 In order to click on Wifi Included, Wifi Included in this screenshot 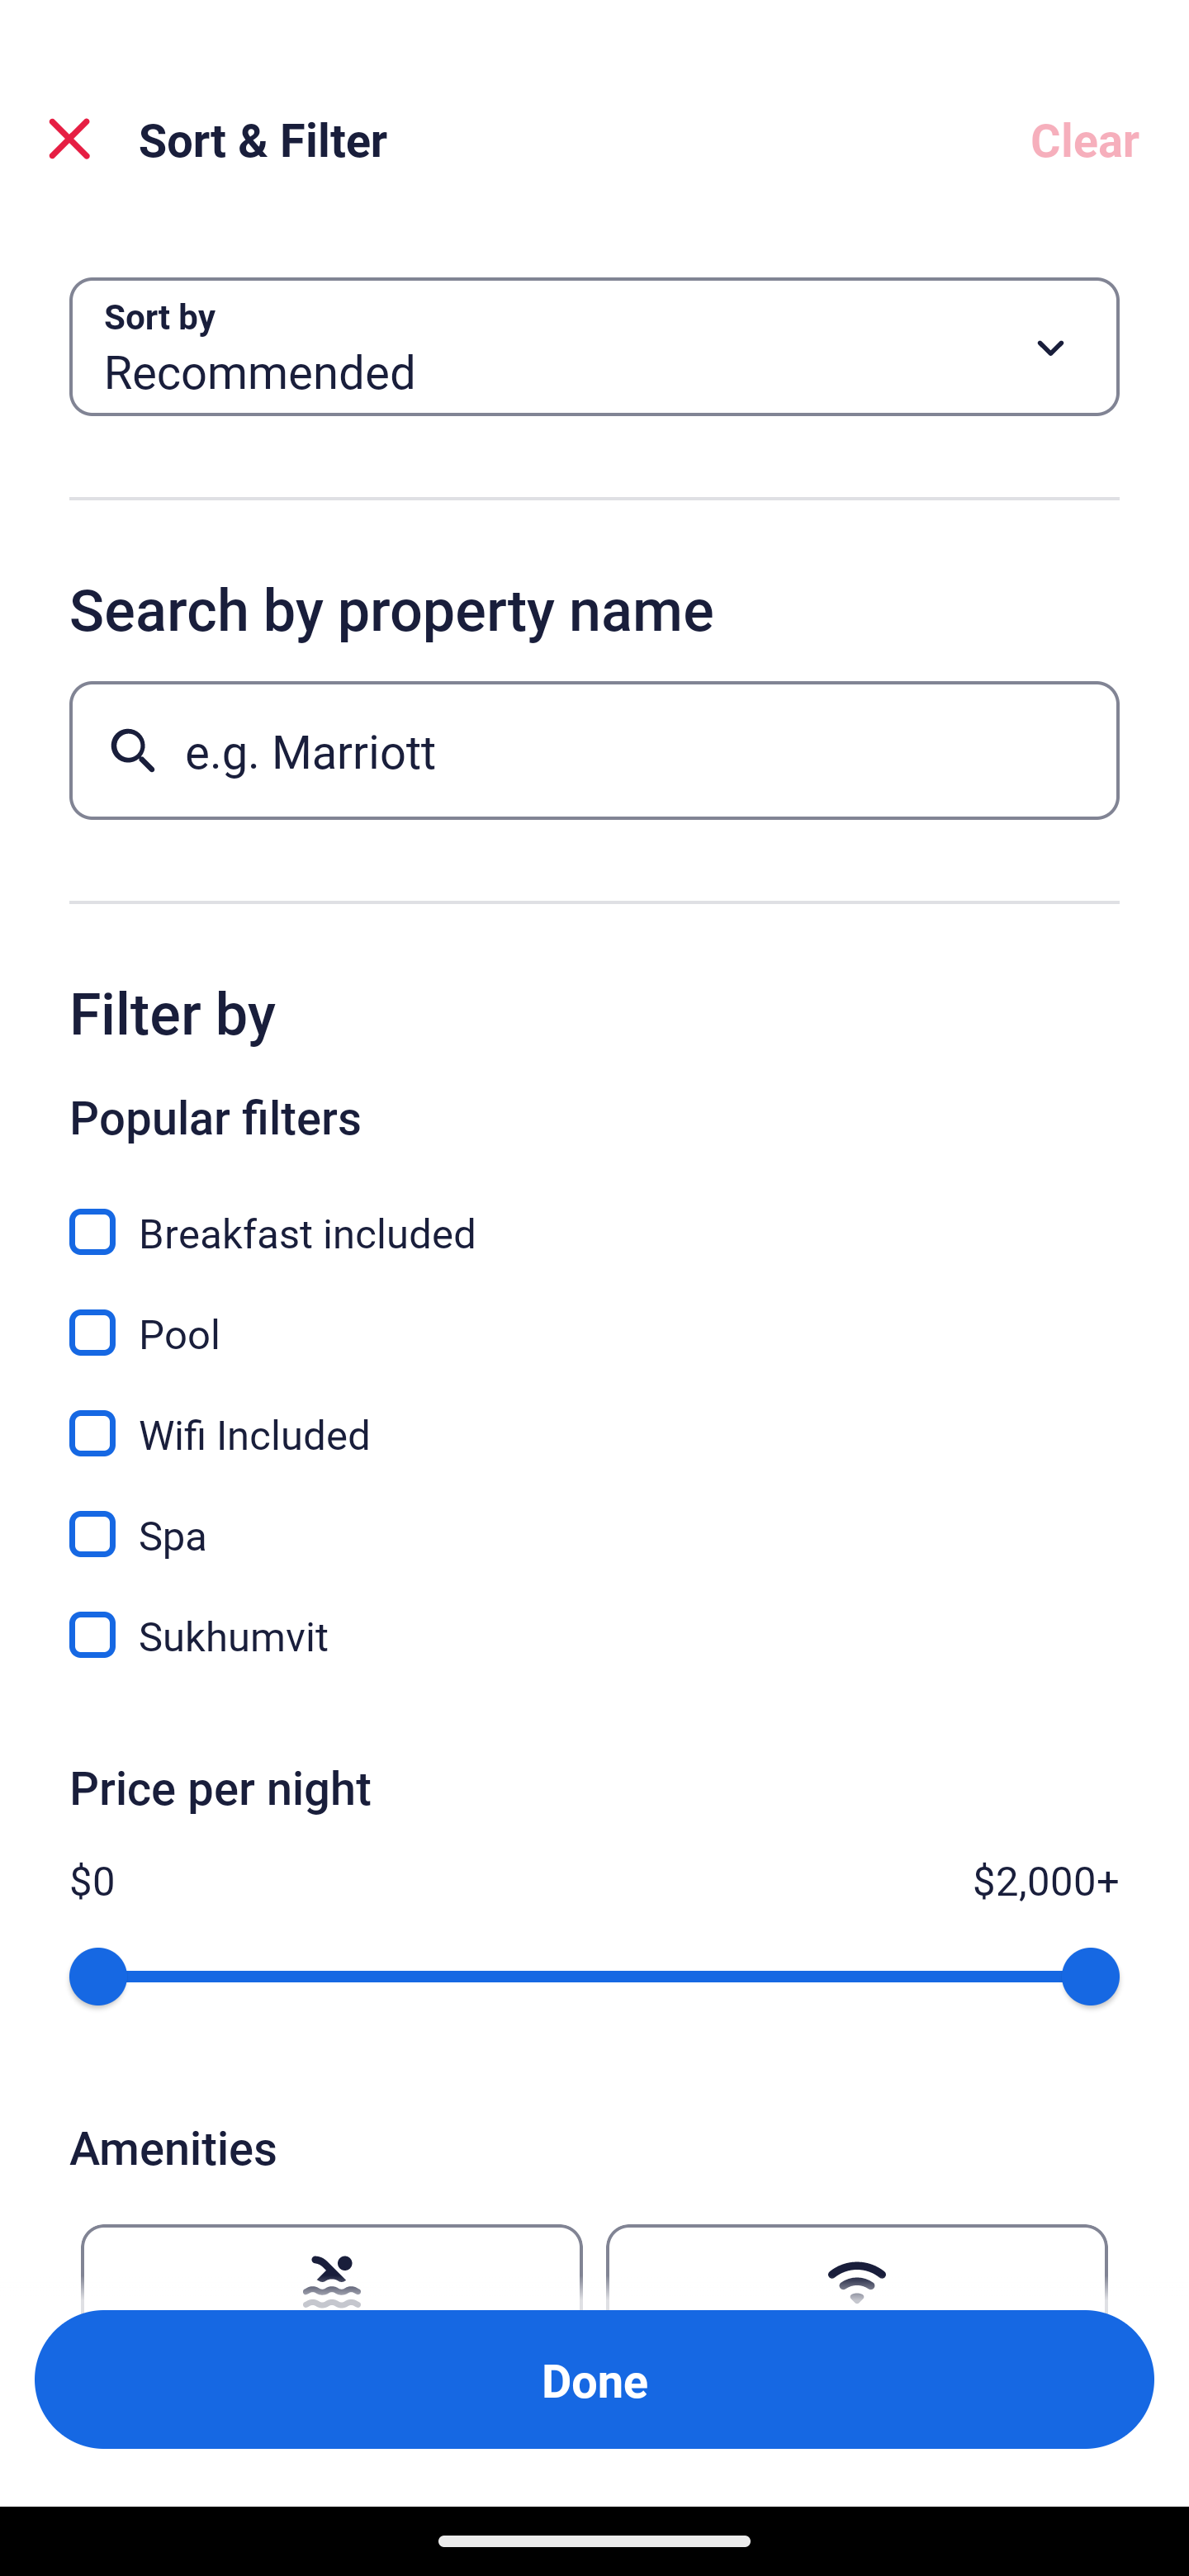, I will do `click(594, 1415)`.